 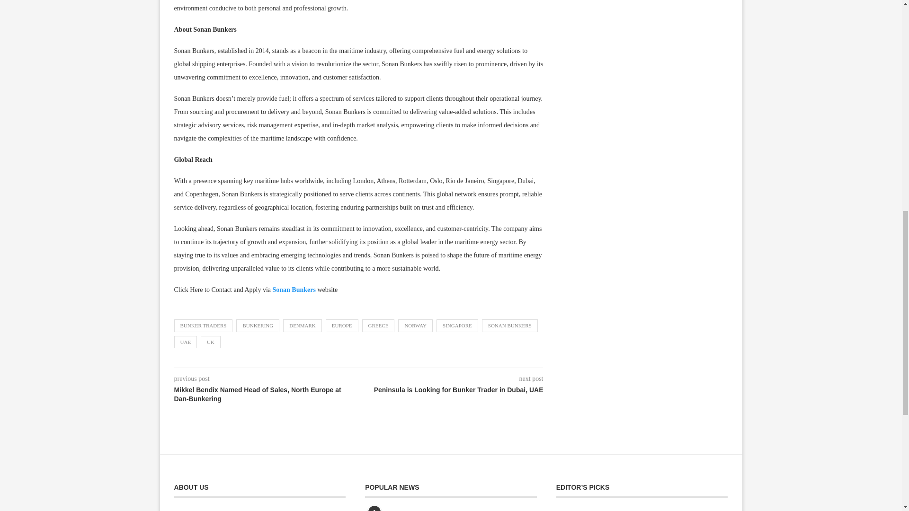 What do you see at coordinates (509, 326) in the screenshot?
I see `SONAN BUNKERS` at bounding box center [509, 326].